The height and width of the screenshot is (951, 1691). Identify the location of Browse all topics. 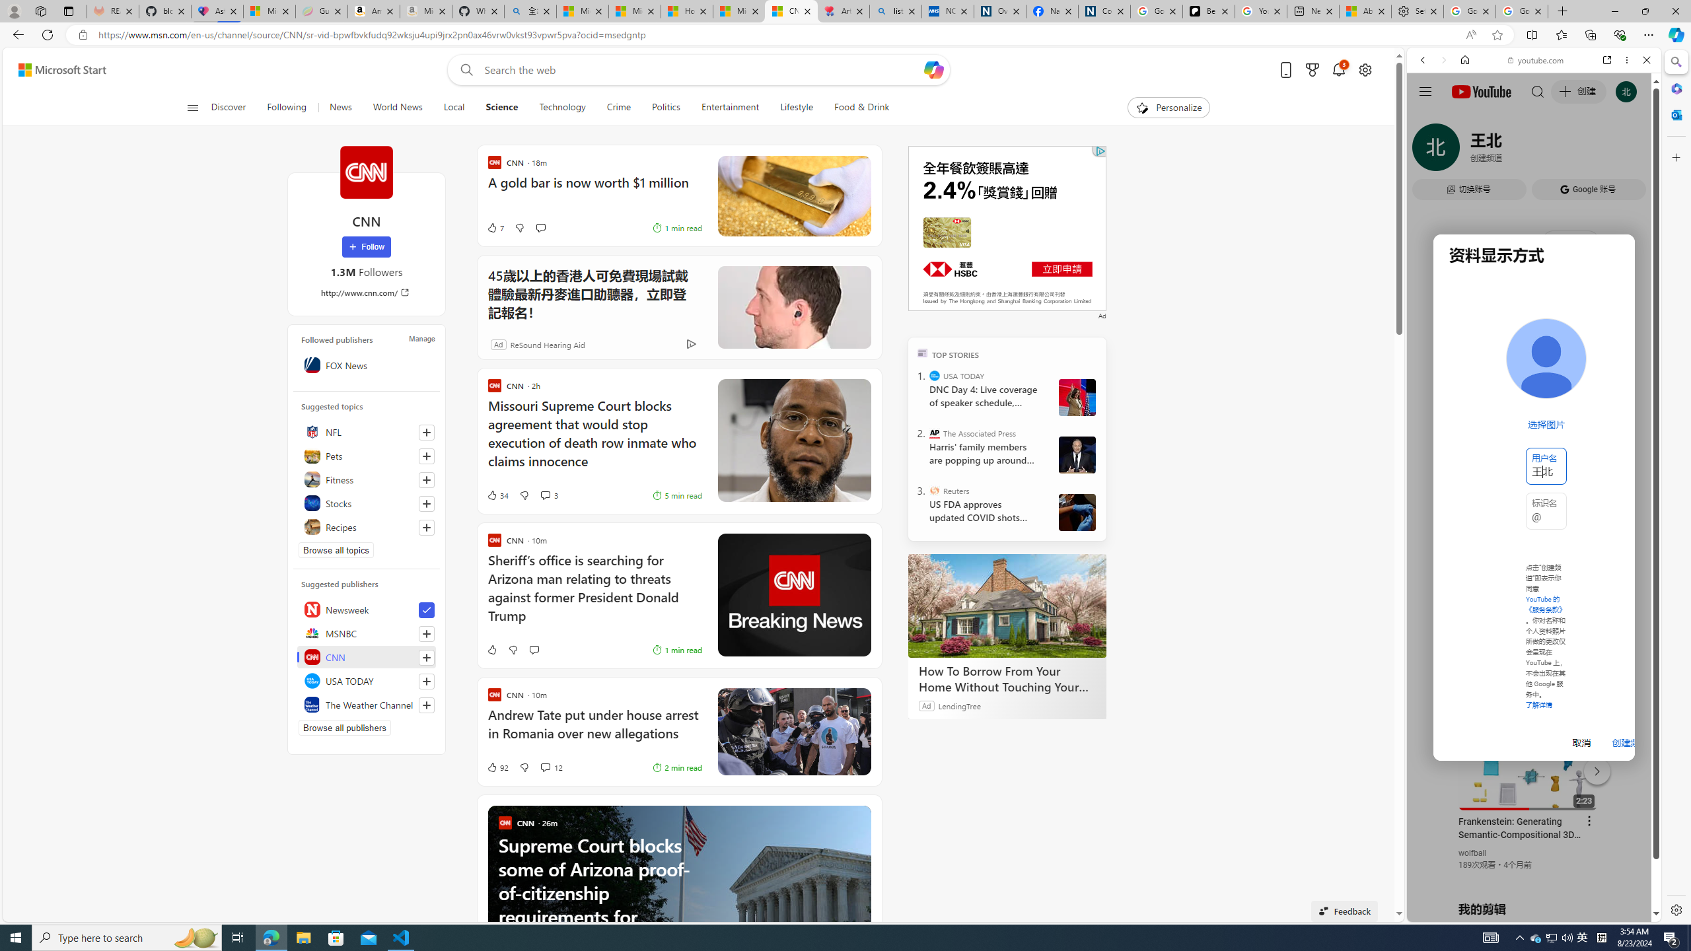
(336, 549).